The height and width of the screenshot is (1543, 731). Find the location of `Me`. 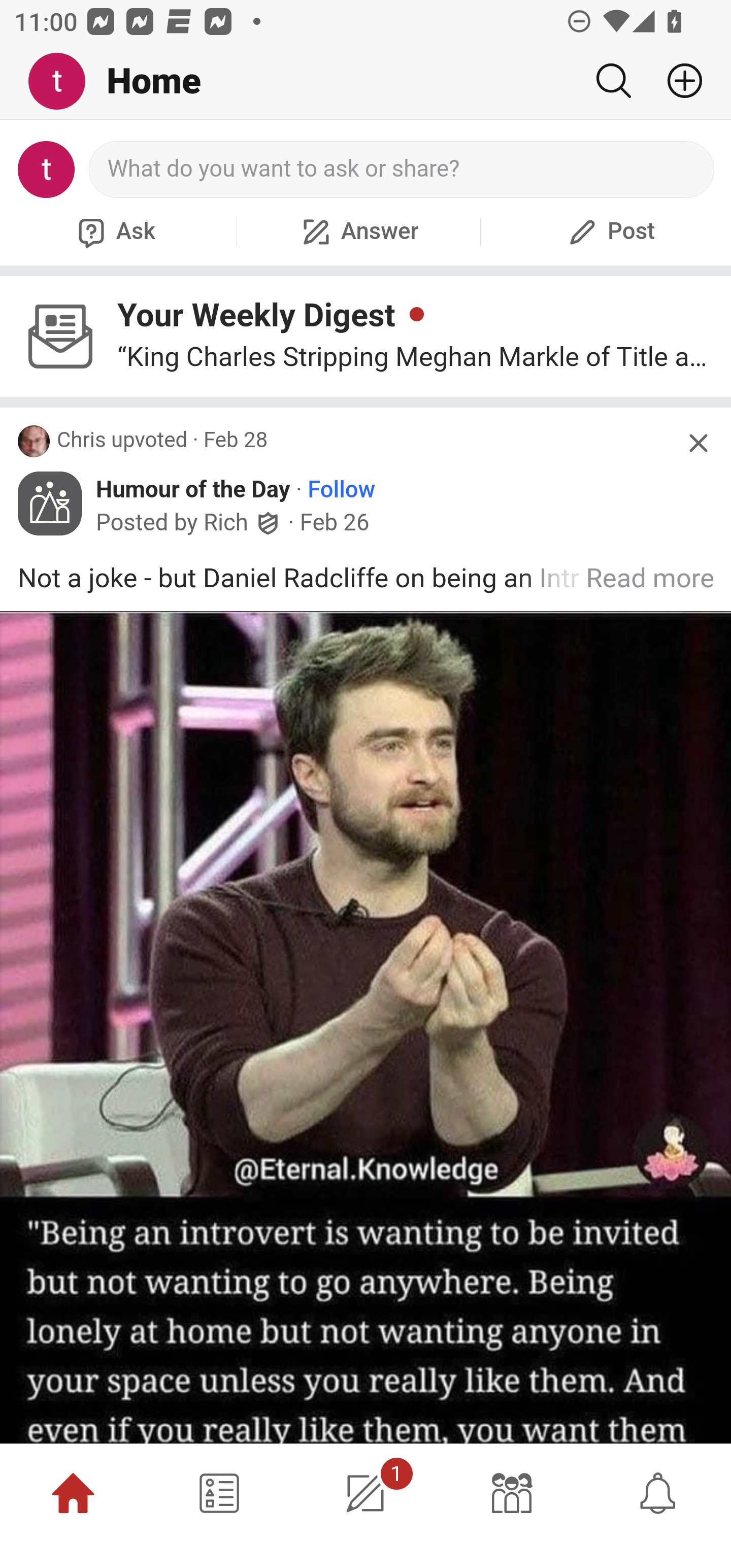

Me is located at coordinates (64, 82).